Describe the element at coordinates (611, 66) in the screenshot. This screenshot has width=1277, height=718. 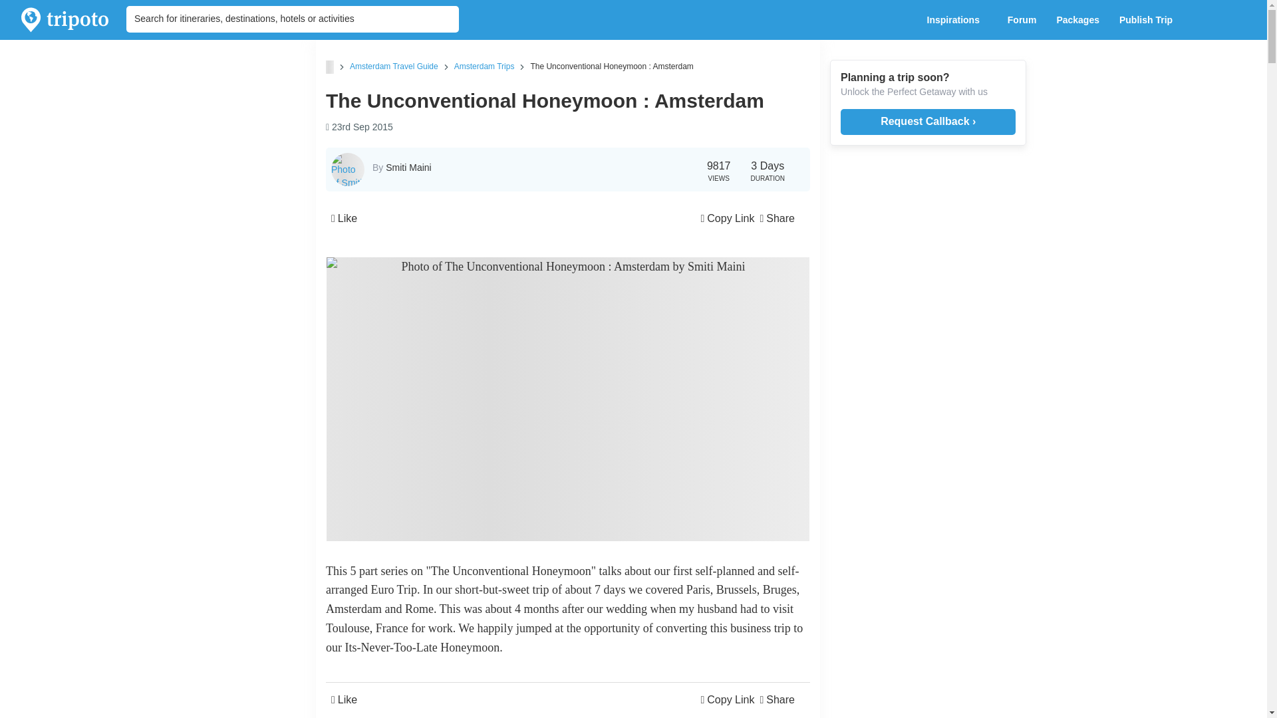
I see `The Unconventional Honeymoon : Amsterdam` at that location.